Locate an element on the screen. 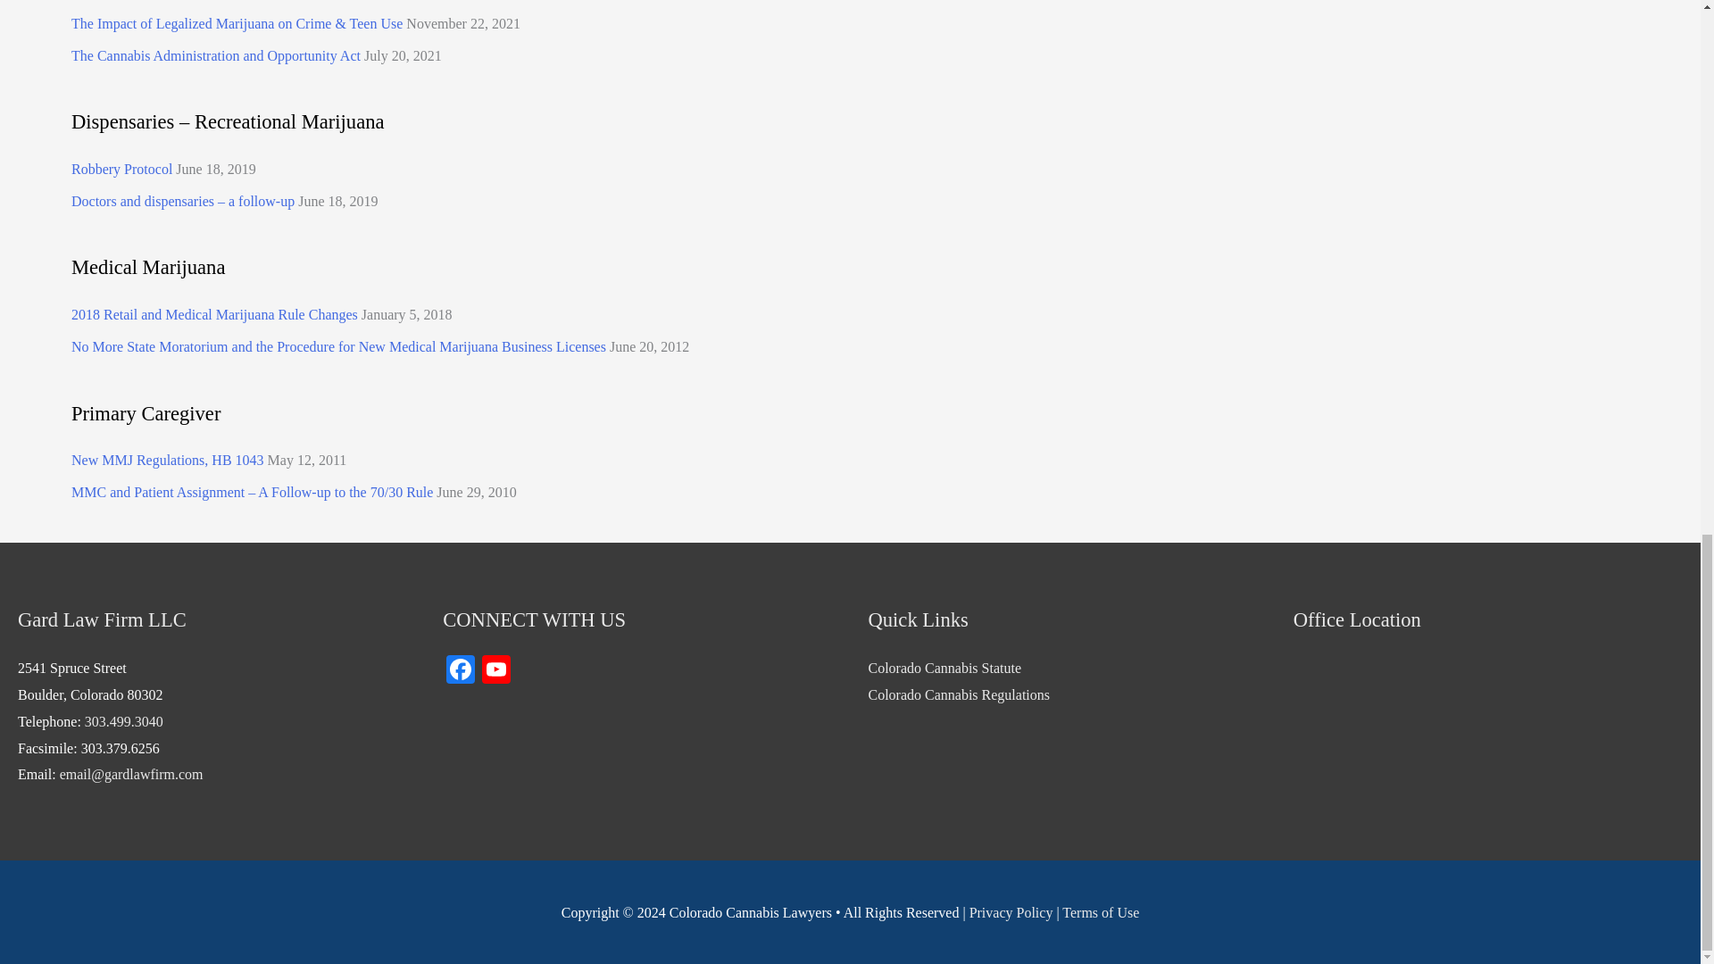 The width and height of the screenshot is (1714, 964). New MMJ Regulations, HB 1043 is located at coordinates (168, 459).